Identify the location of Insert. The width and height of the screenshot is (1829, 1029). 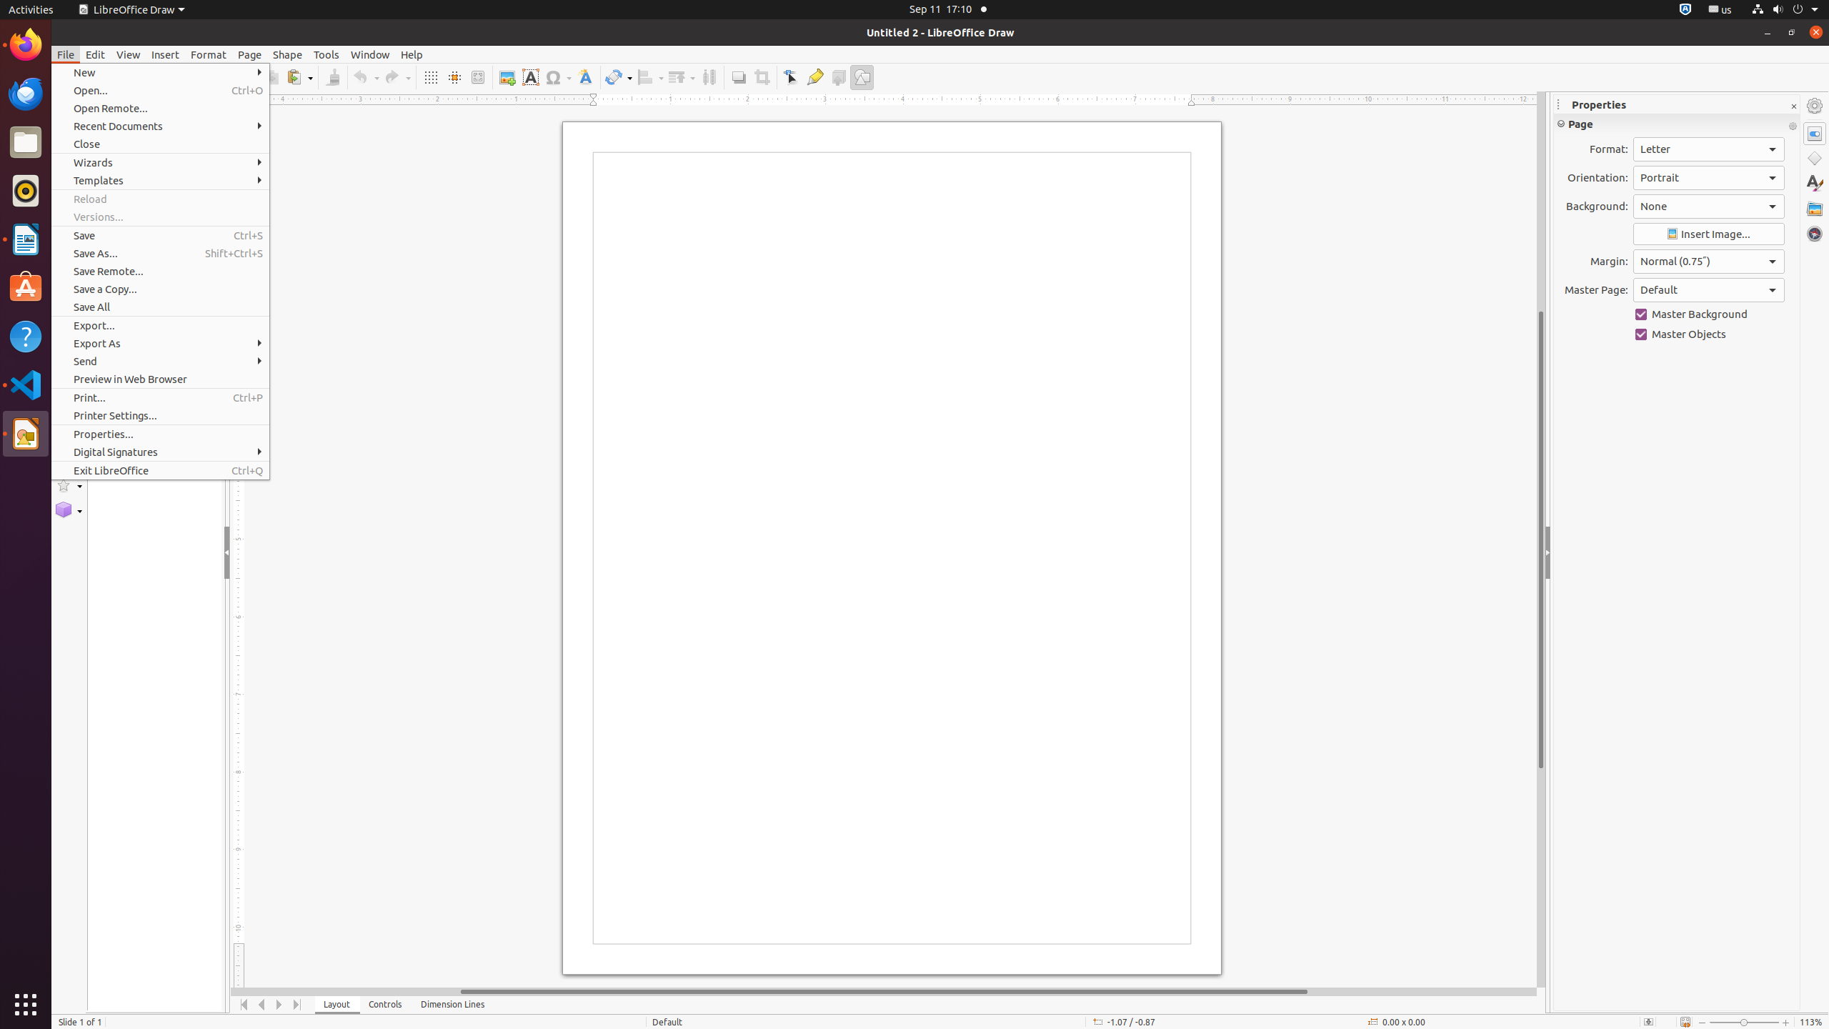
(166, 54).